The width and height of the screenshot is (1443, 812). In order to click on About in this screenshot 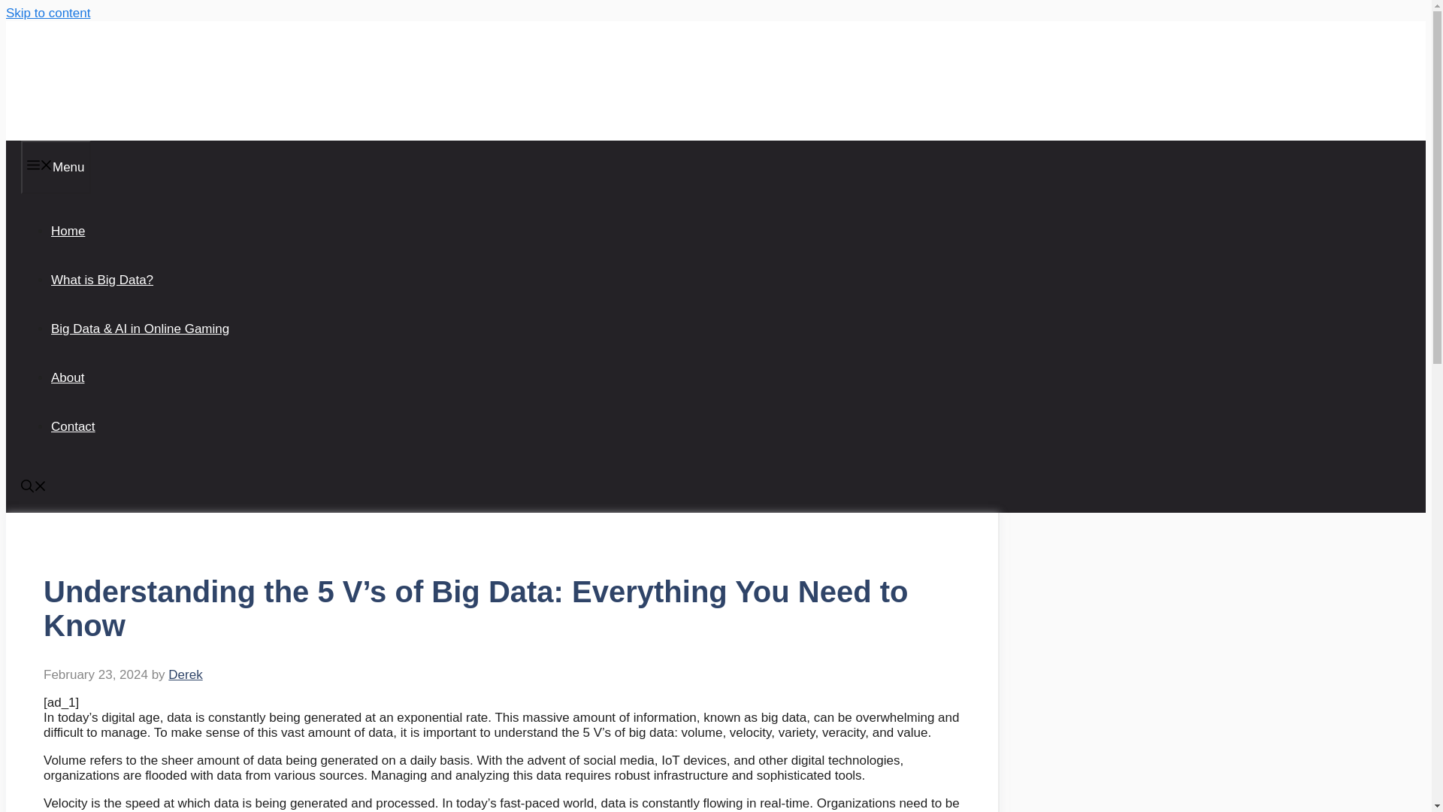, I will do `click(67, 377)`.